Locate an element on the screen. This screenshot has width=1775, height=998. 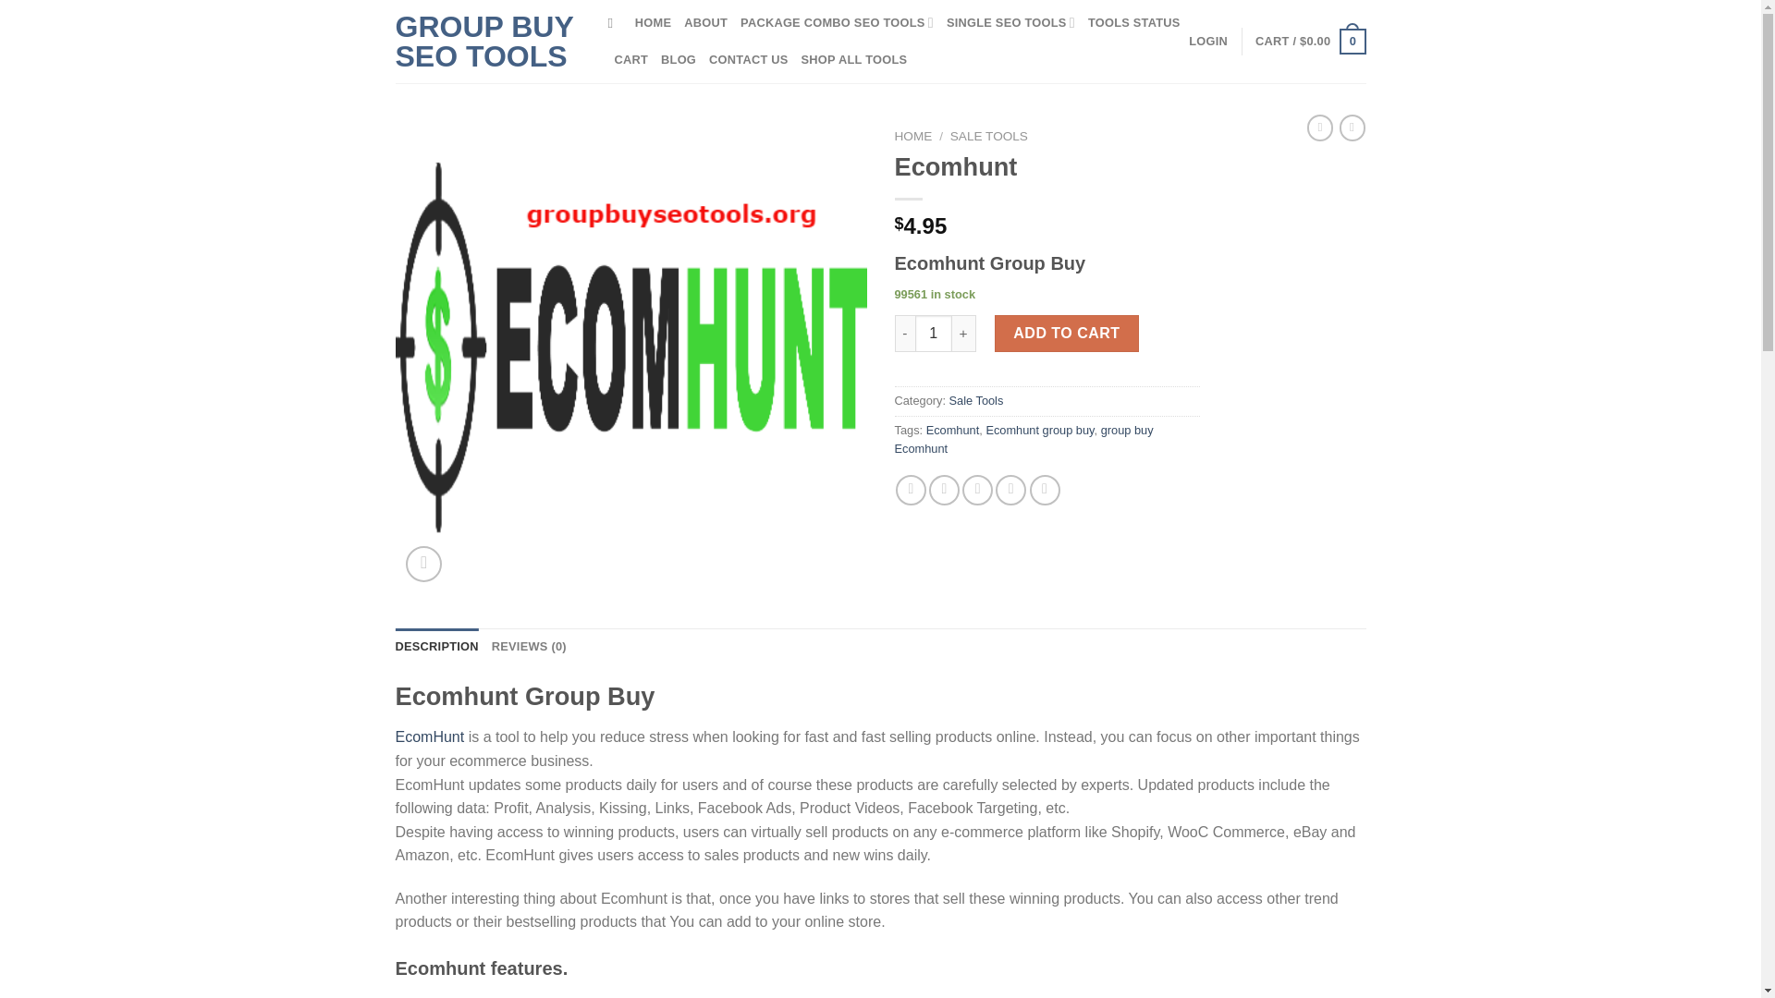
Pin on Pinterest is located at coordinates (1010, 490).